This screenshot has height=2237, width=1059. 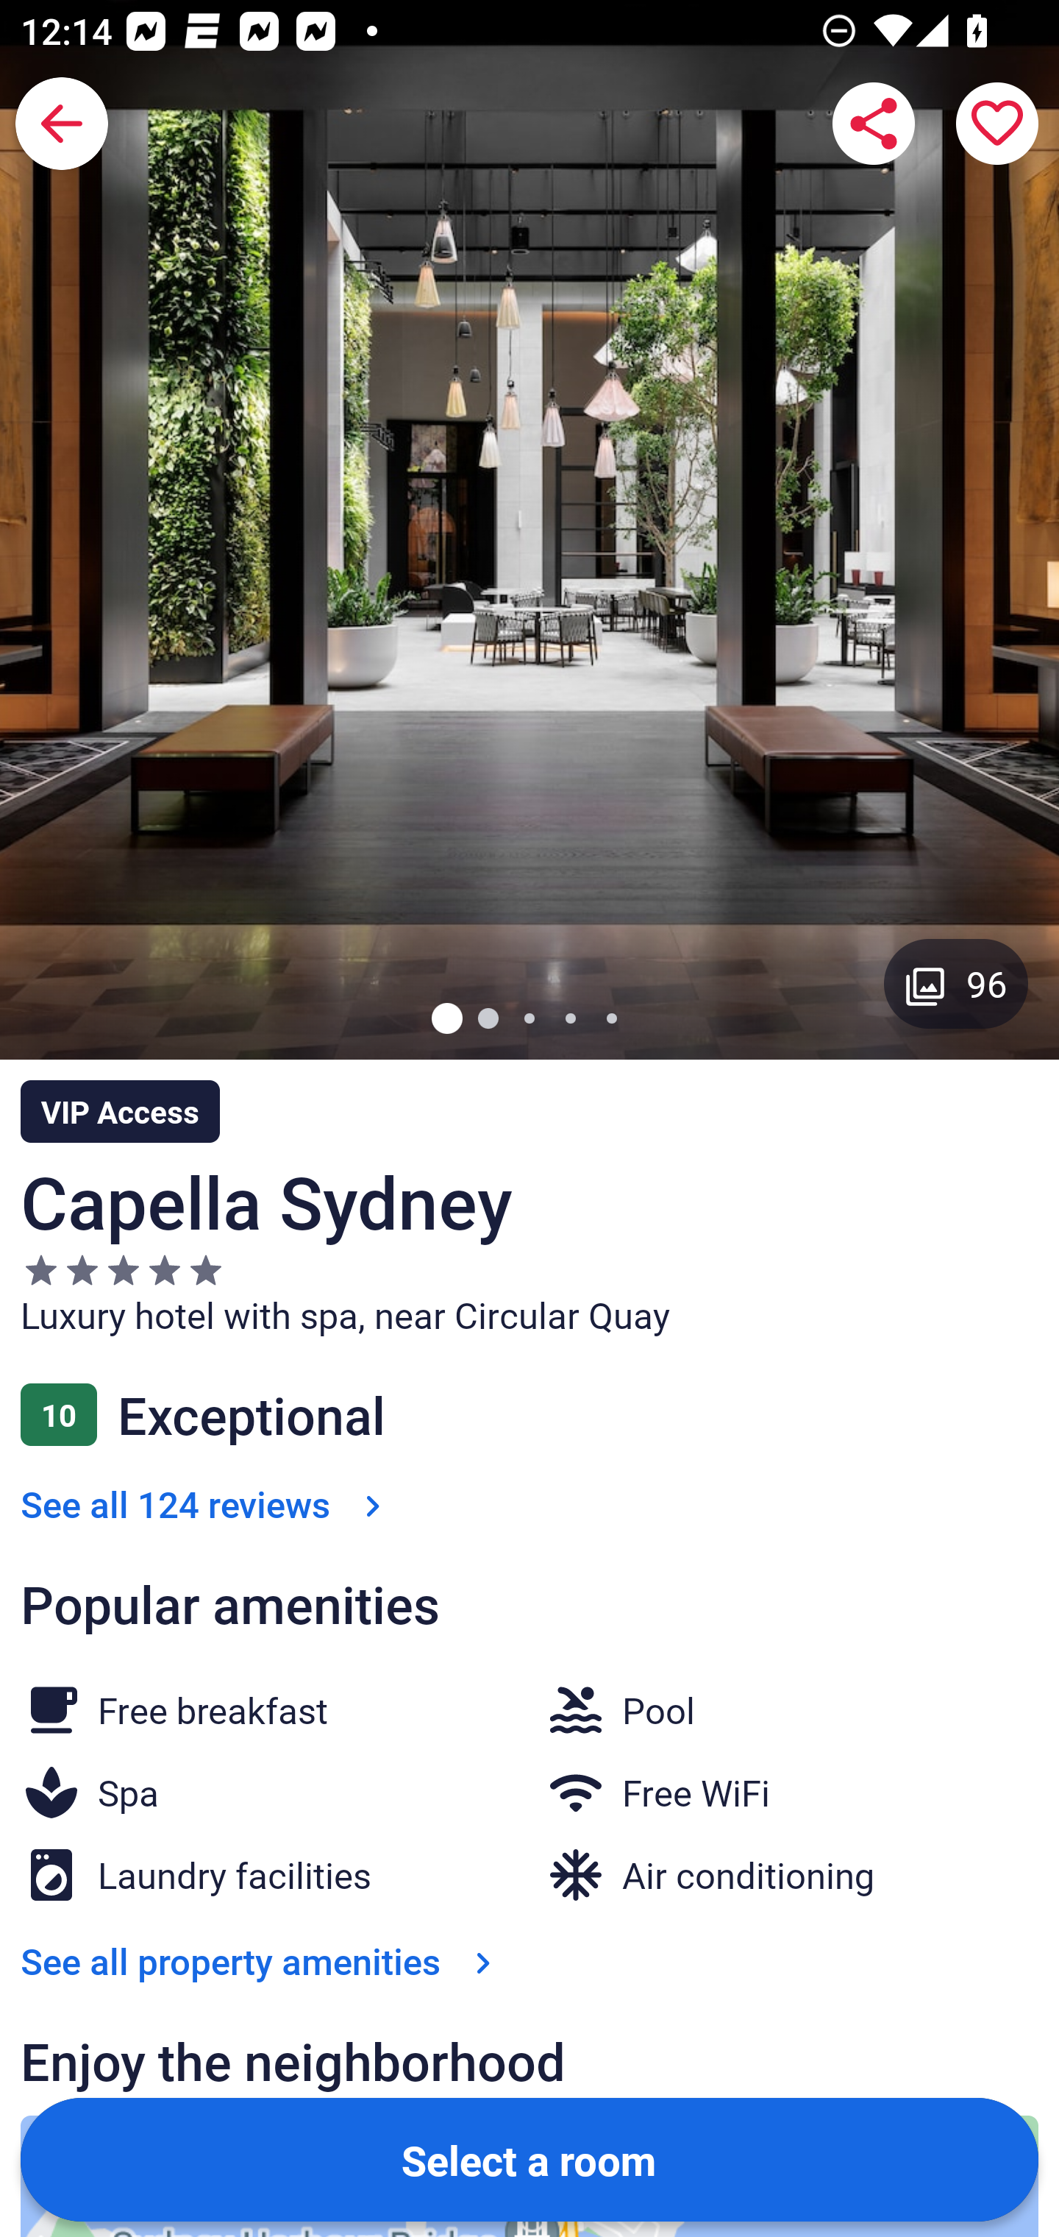 What do you see at coordinates (262, 1960) in the screenshot?
I see `See all property amenities` at bounding box center [262, 1960].